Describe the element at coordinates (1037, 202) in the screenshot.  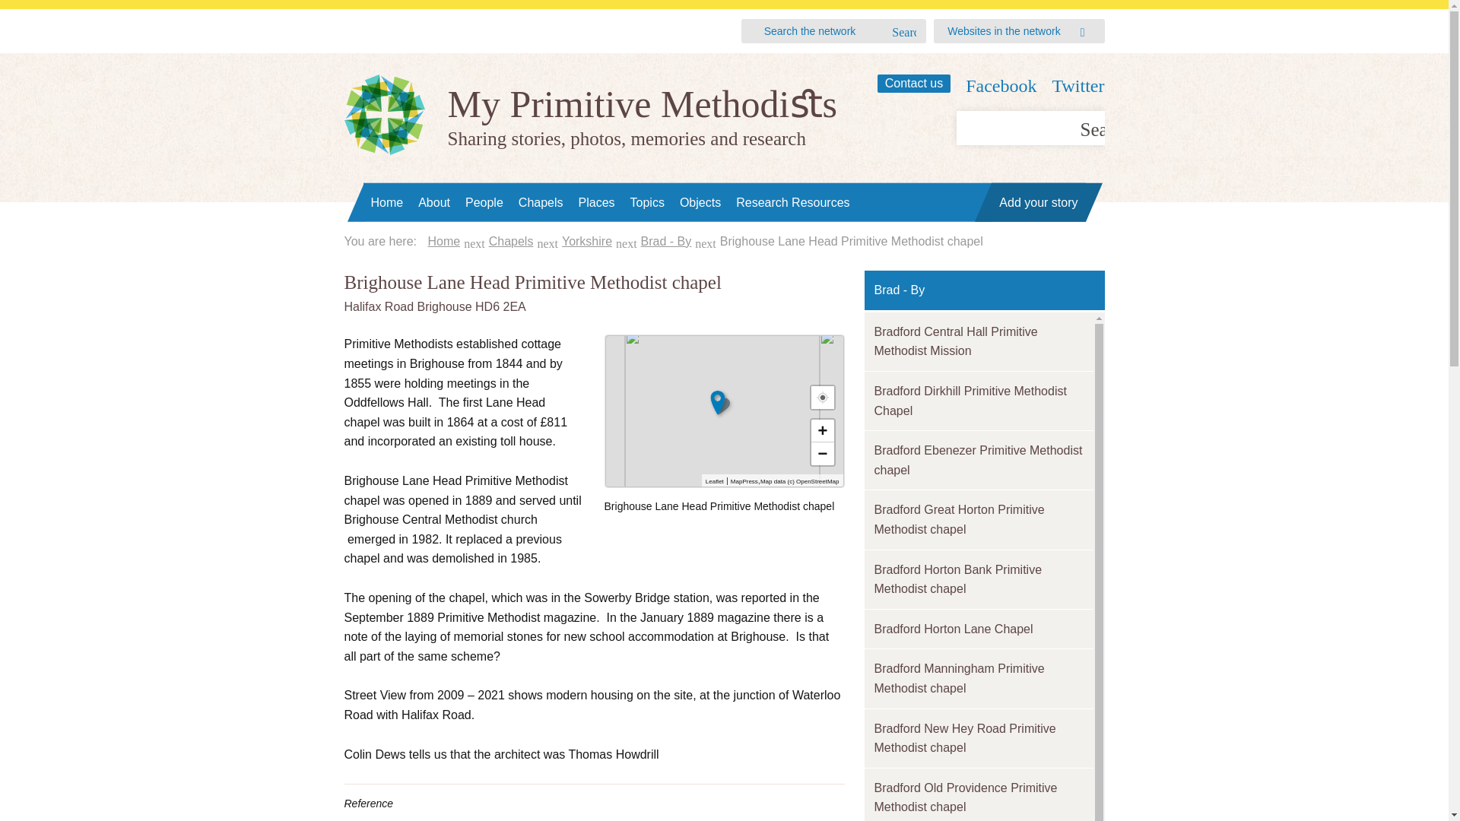
I see `Add your story` at that location.